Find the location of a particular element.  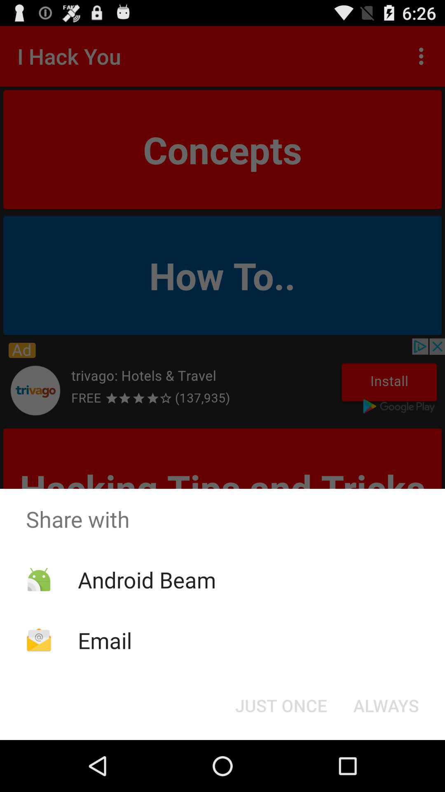

turn off the icon below the share with app is located at coordinates (386, 705).